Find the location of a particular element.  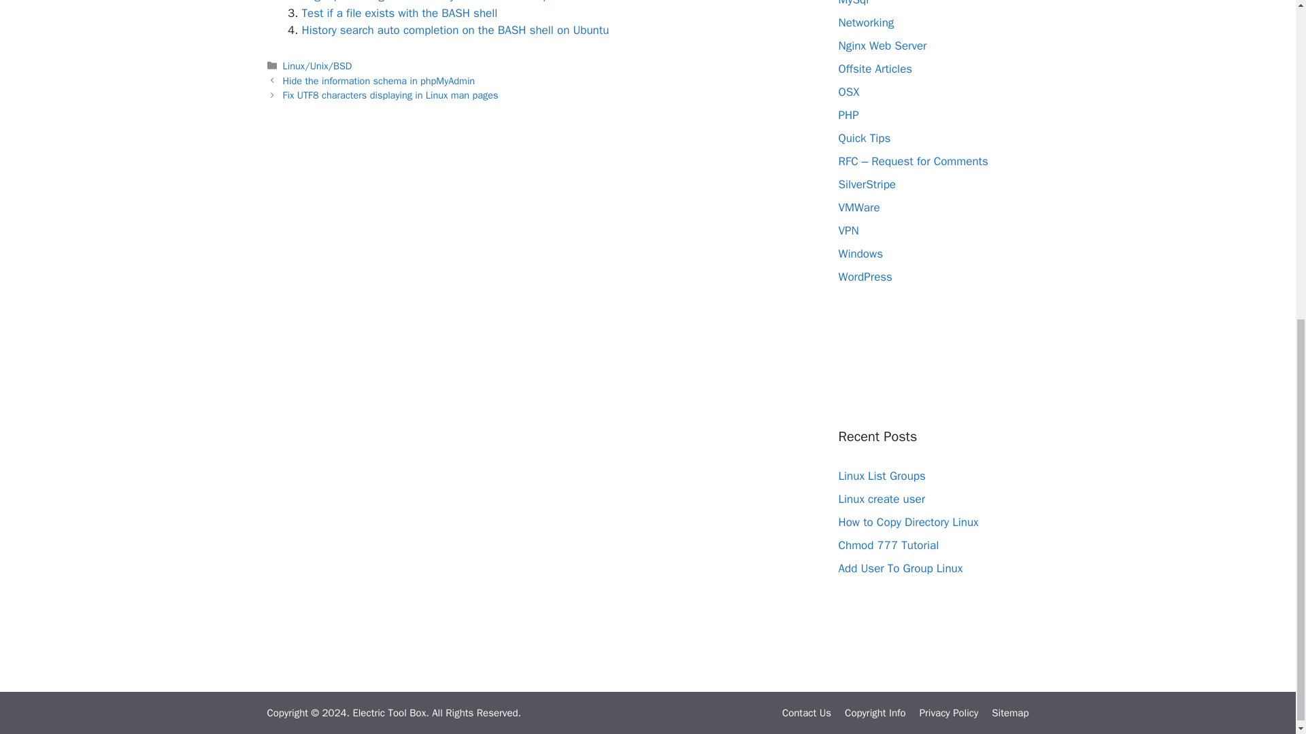

Hide the information schema in phpMyAdmin is located at coordinates (379, 81).